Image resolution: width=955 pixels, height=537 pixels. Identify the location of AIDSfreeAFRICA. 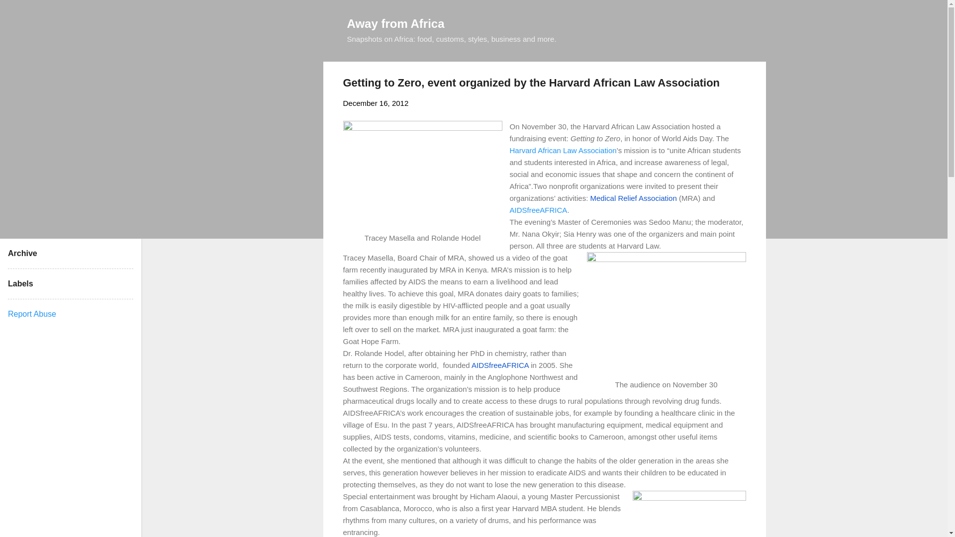
(538, 210).